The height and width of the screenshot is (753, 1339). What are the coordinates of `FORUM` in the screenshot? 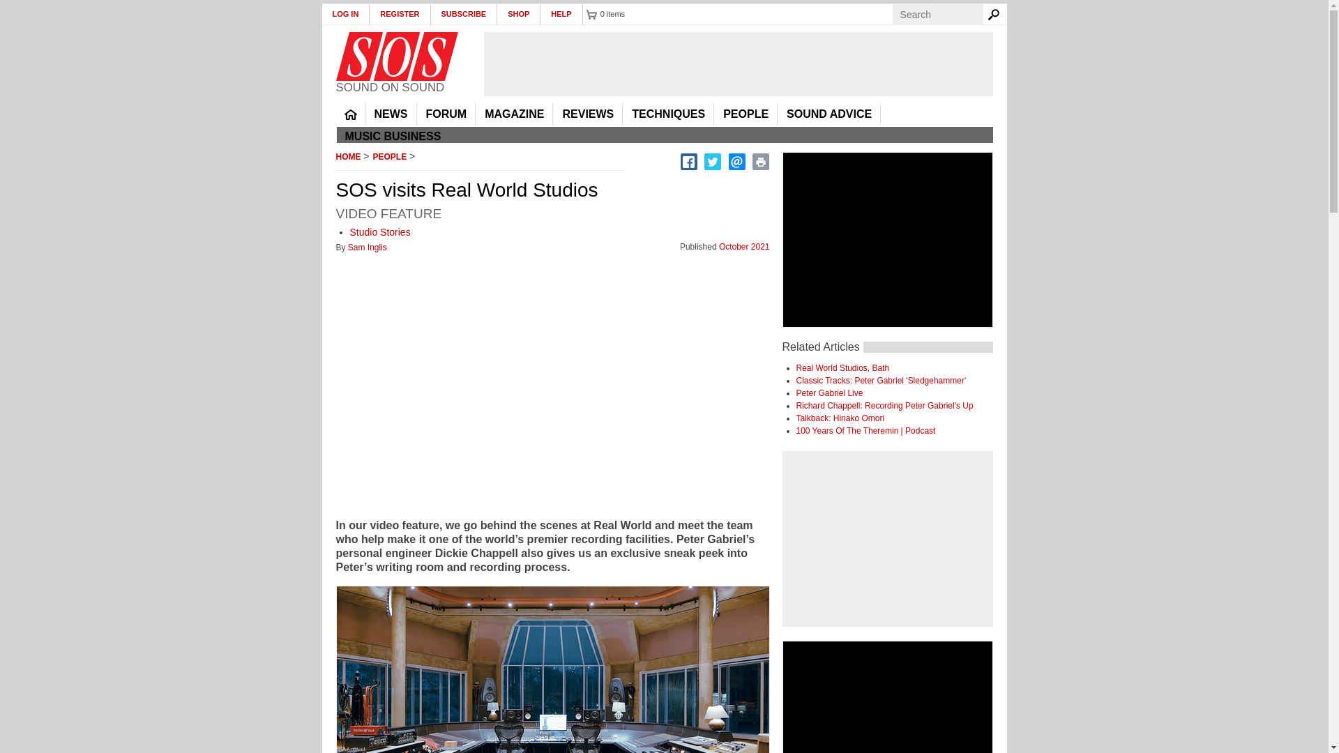 It's located at (446, 114).